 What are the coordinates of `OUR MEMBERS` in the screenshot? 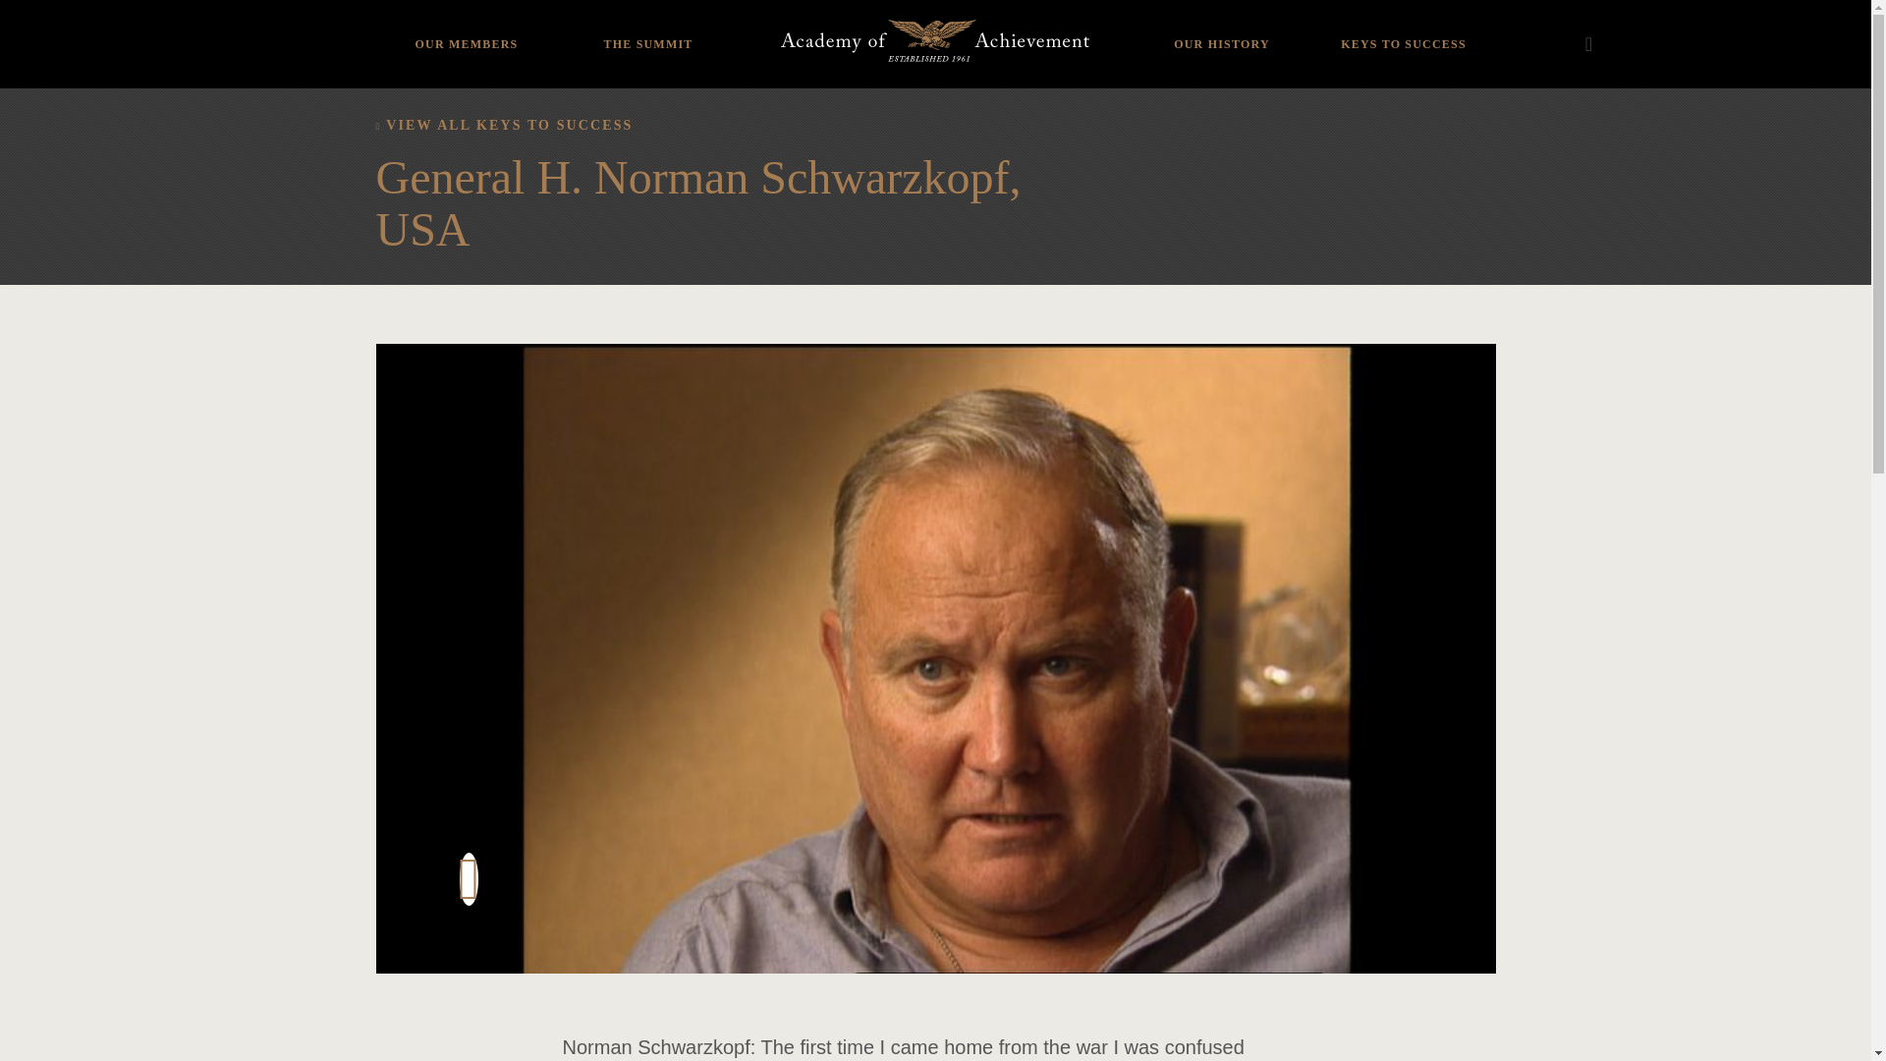 It's located at (466, 29).